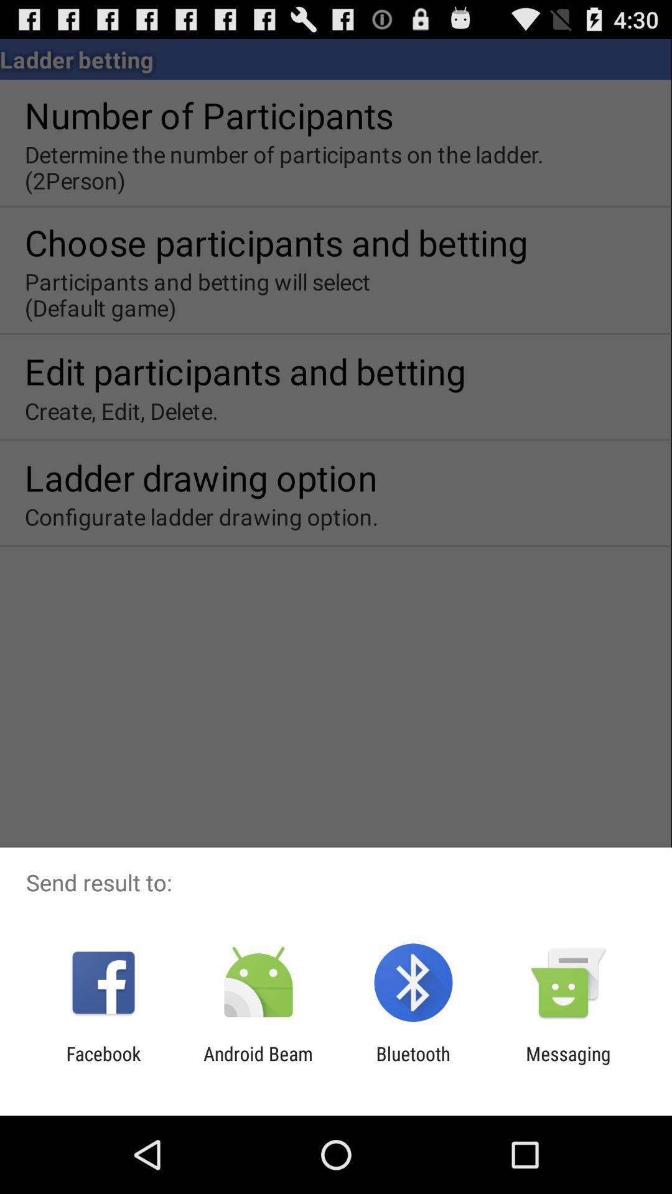  I want to click on turn on the icon next to messaging icon, so click(413, 1065).